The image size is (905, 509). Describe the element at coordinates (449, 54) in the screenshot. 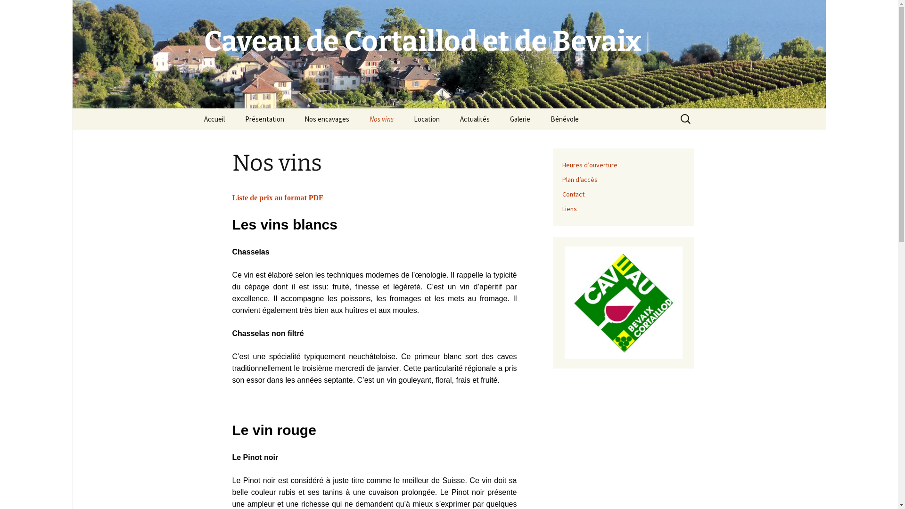

I see `Caveau de Cortaillod et de Bevaix` at that location.